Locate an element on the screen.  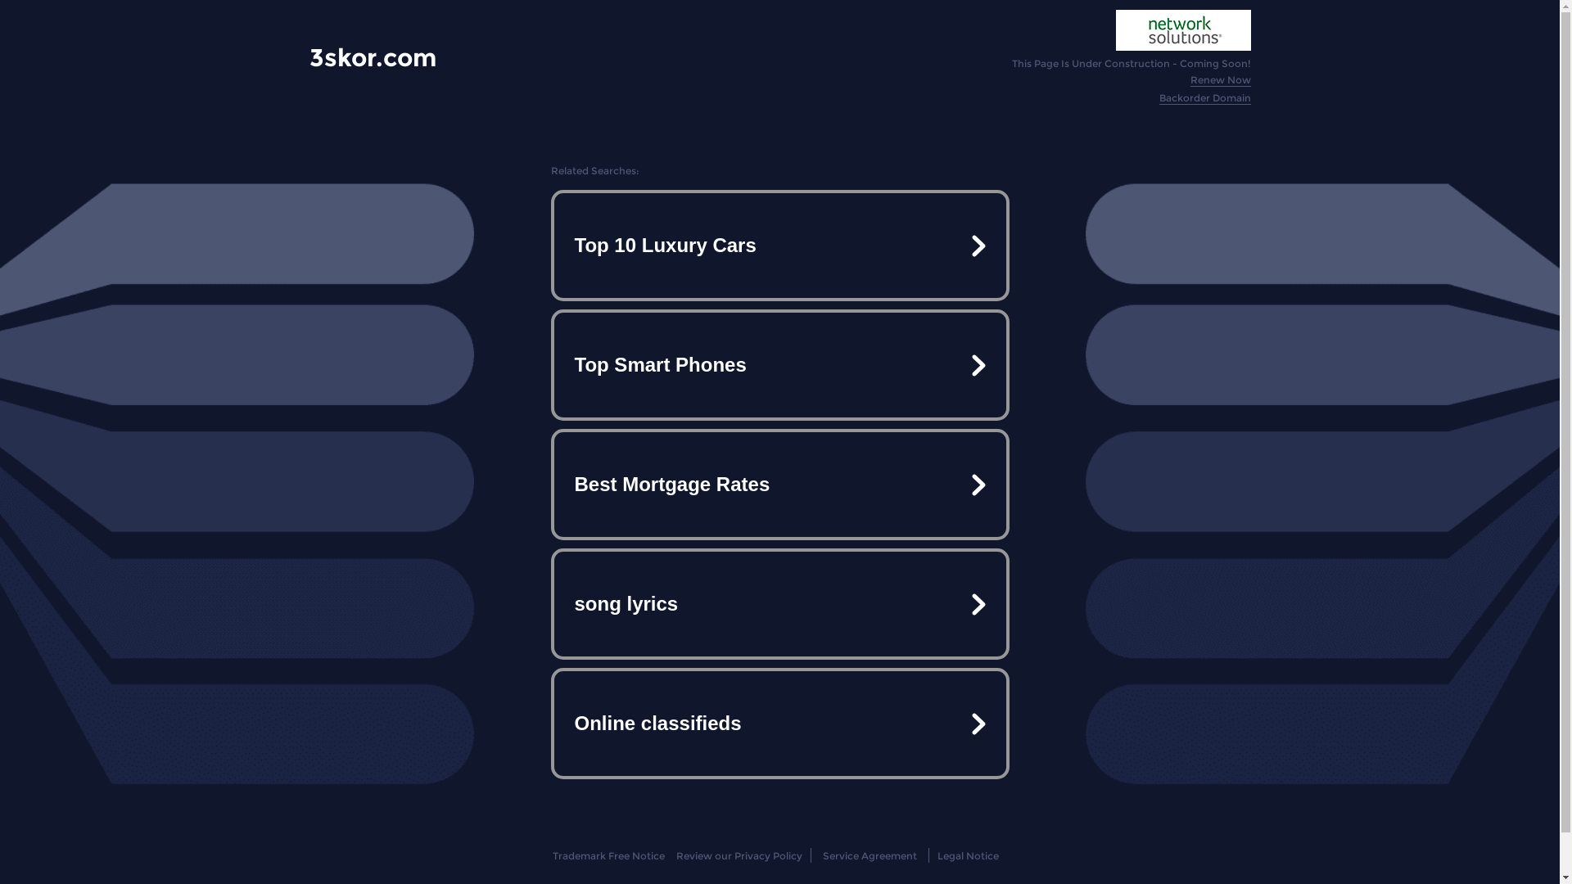
Legal Notice is located at coordinates (968, 856).